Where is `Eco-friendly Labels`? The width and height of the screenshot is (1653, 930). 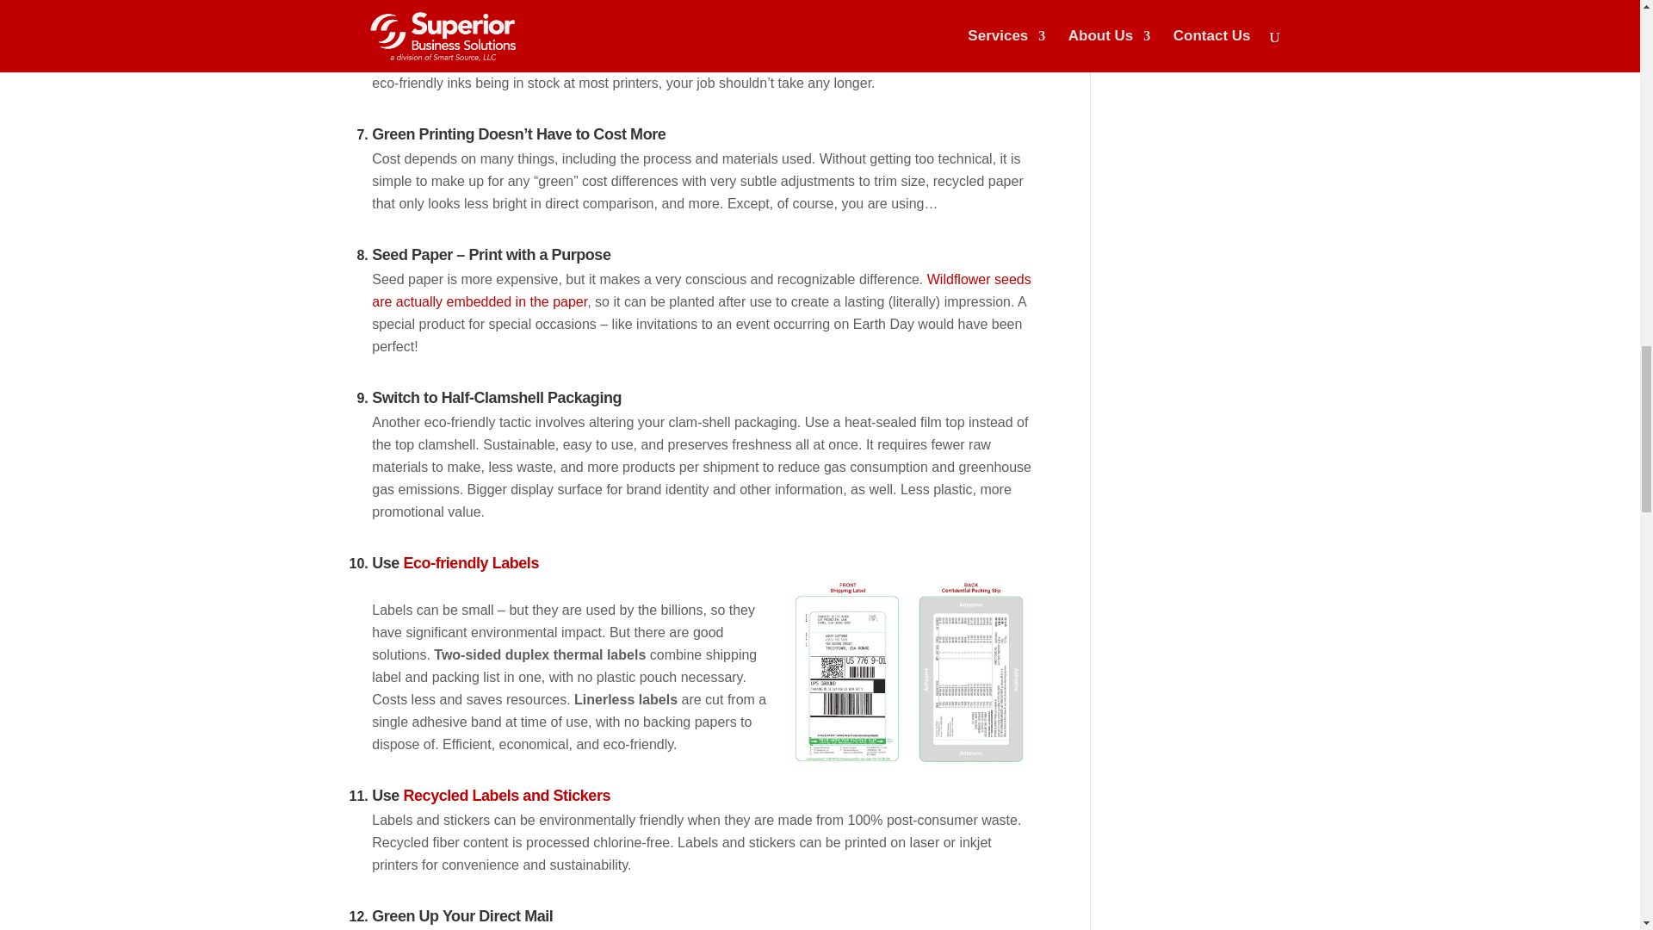 Eco-friendly Labels is located at coordinates (470, 563).